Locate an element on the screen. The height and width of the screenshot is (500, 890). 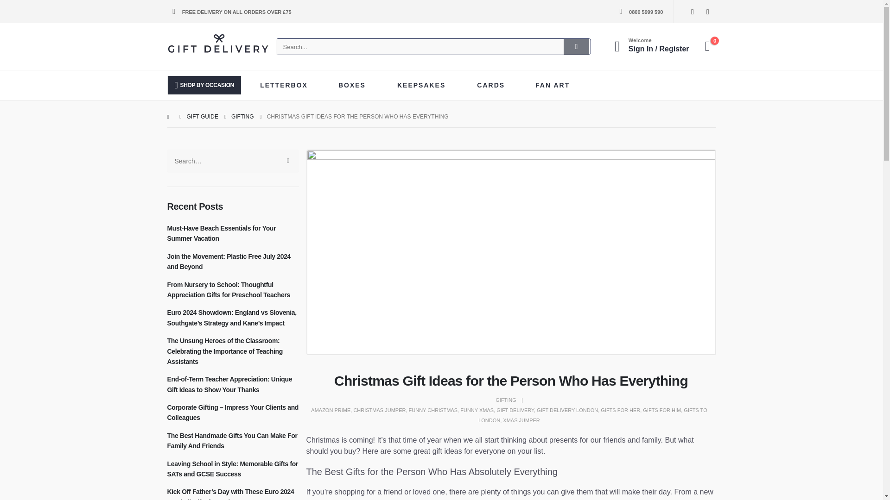
BOXES is located at coordinates (355, 85).